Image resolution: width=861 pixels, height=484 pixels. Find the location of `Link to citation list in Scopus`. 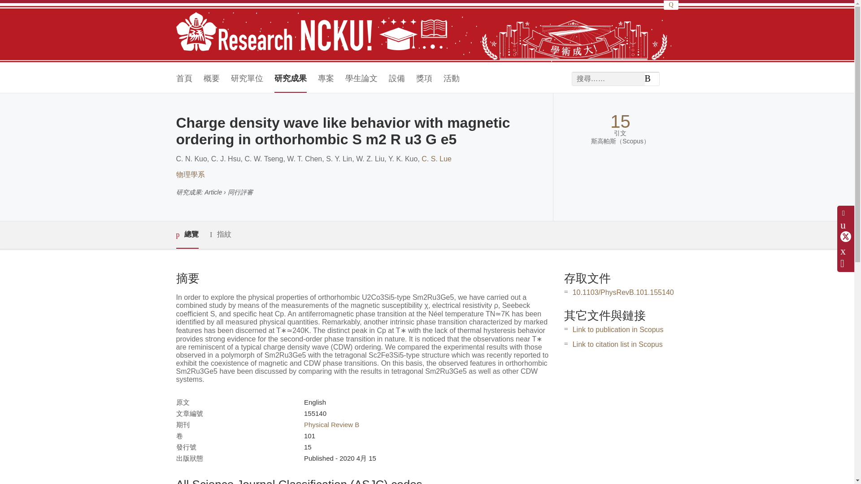

Link to citation list in Scopus is located at coordinates (617, 344).